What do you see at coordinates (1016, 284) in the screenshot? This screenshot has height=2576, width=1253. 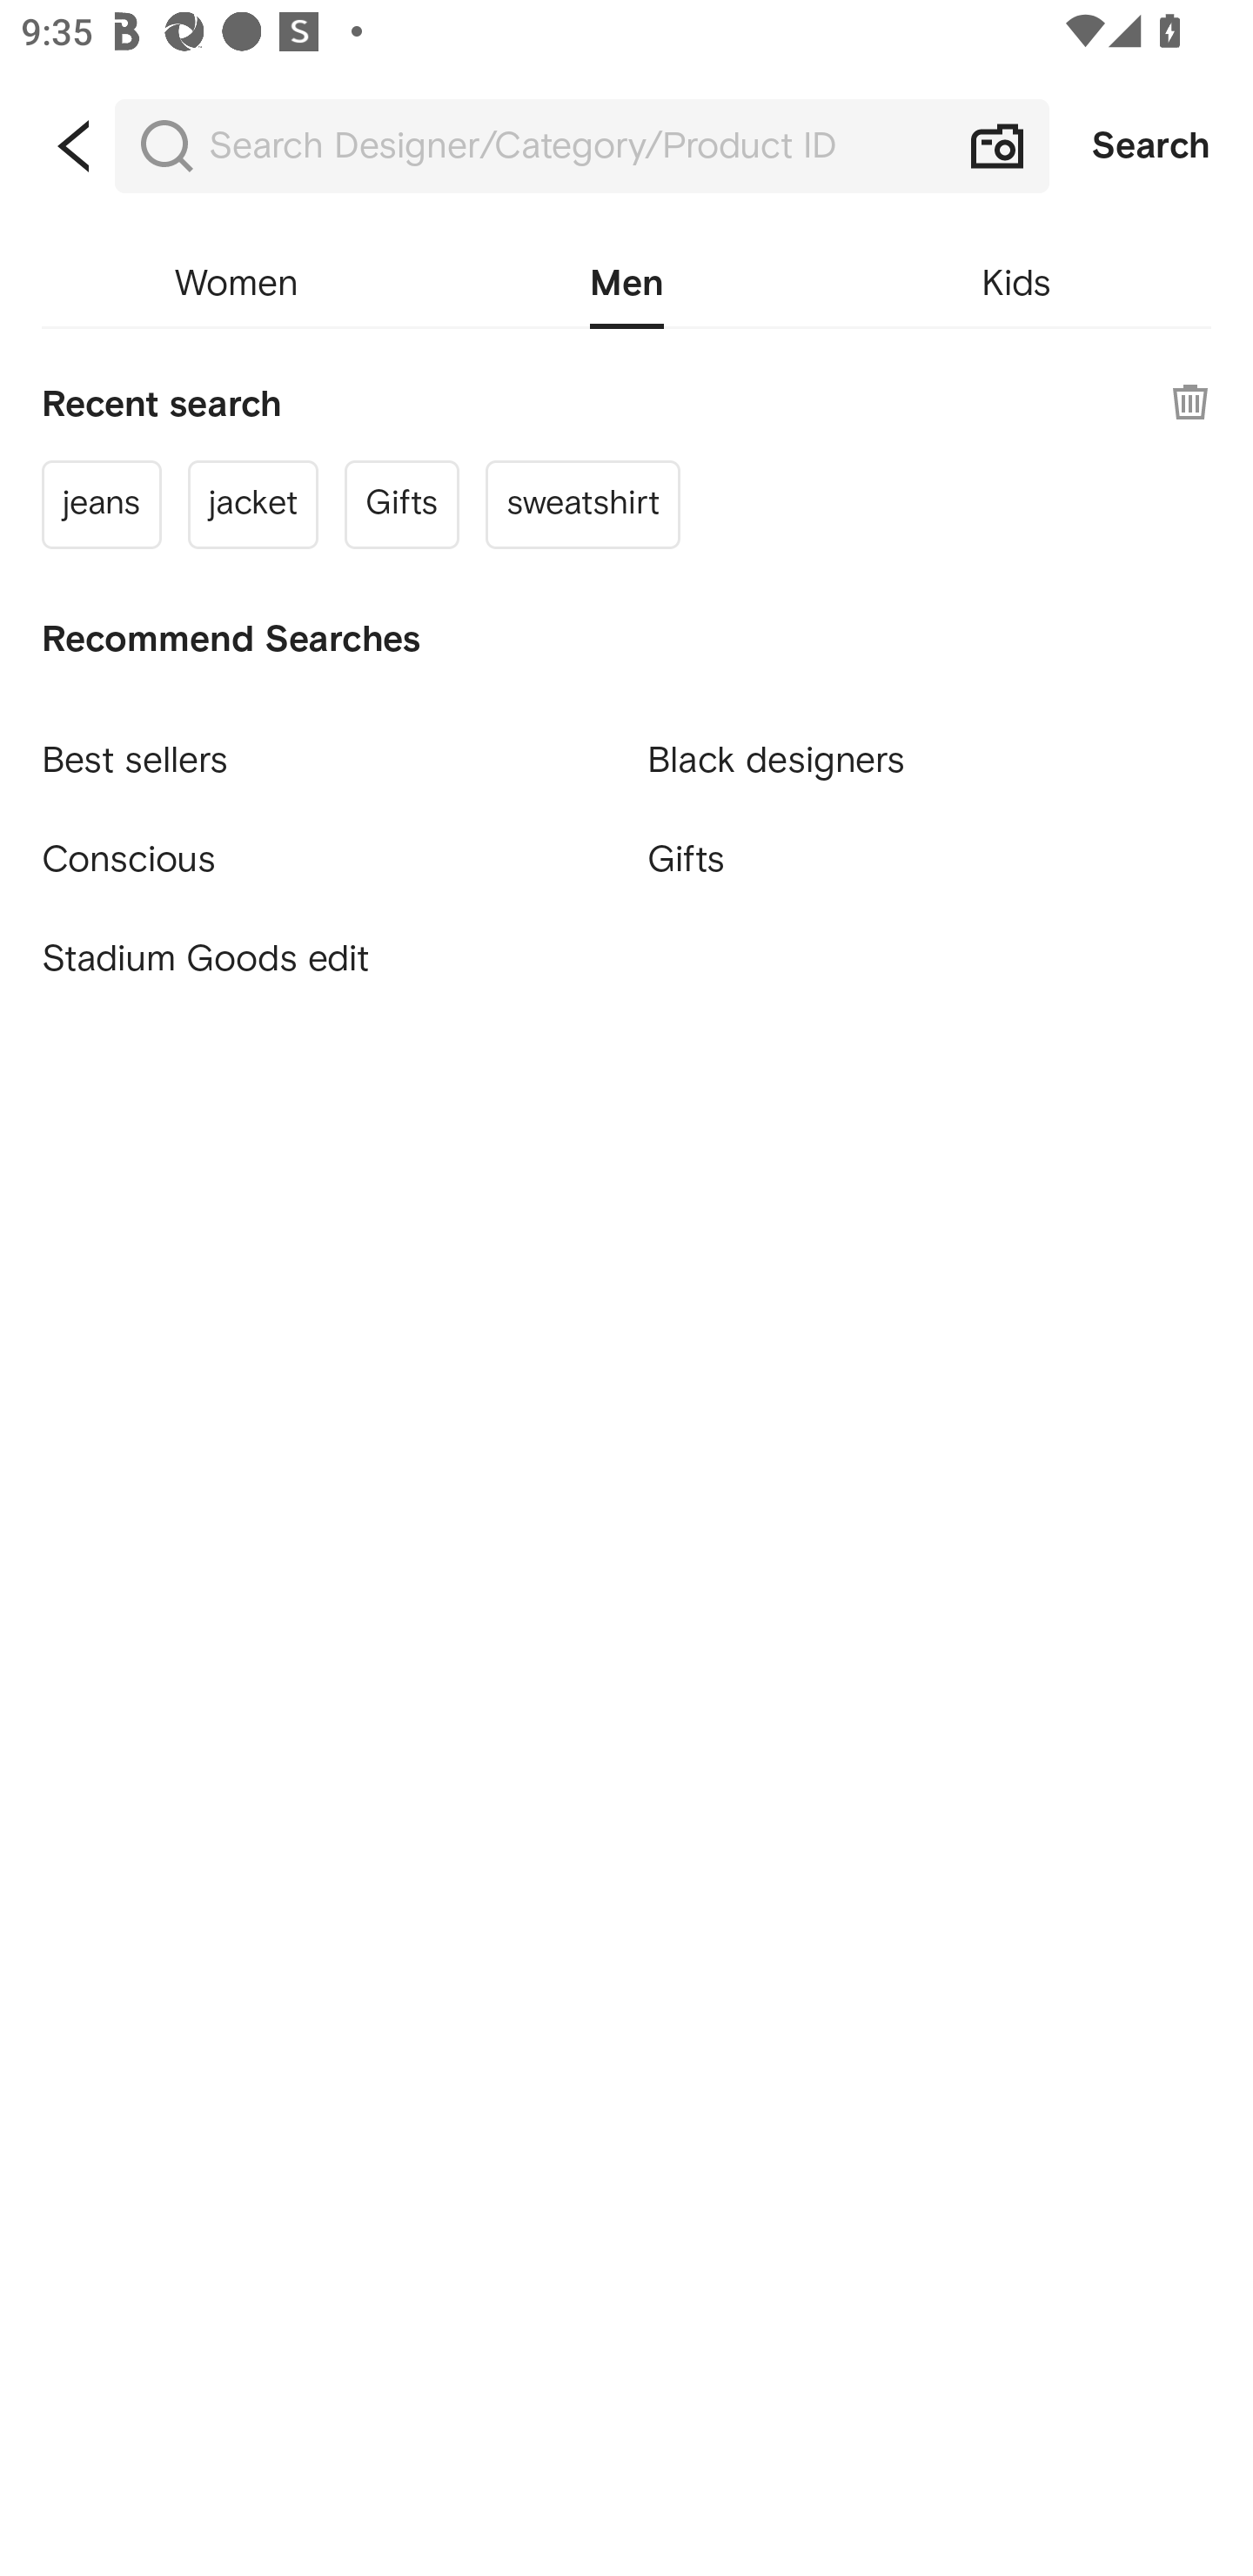 I see `Kids` at bounding box center [1016, 284].